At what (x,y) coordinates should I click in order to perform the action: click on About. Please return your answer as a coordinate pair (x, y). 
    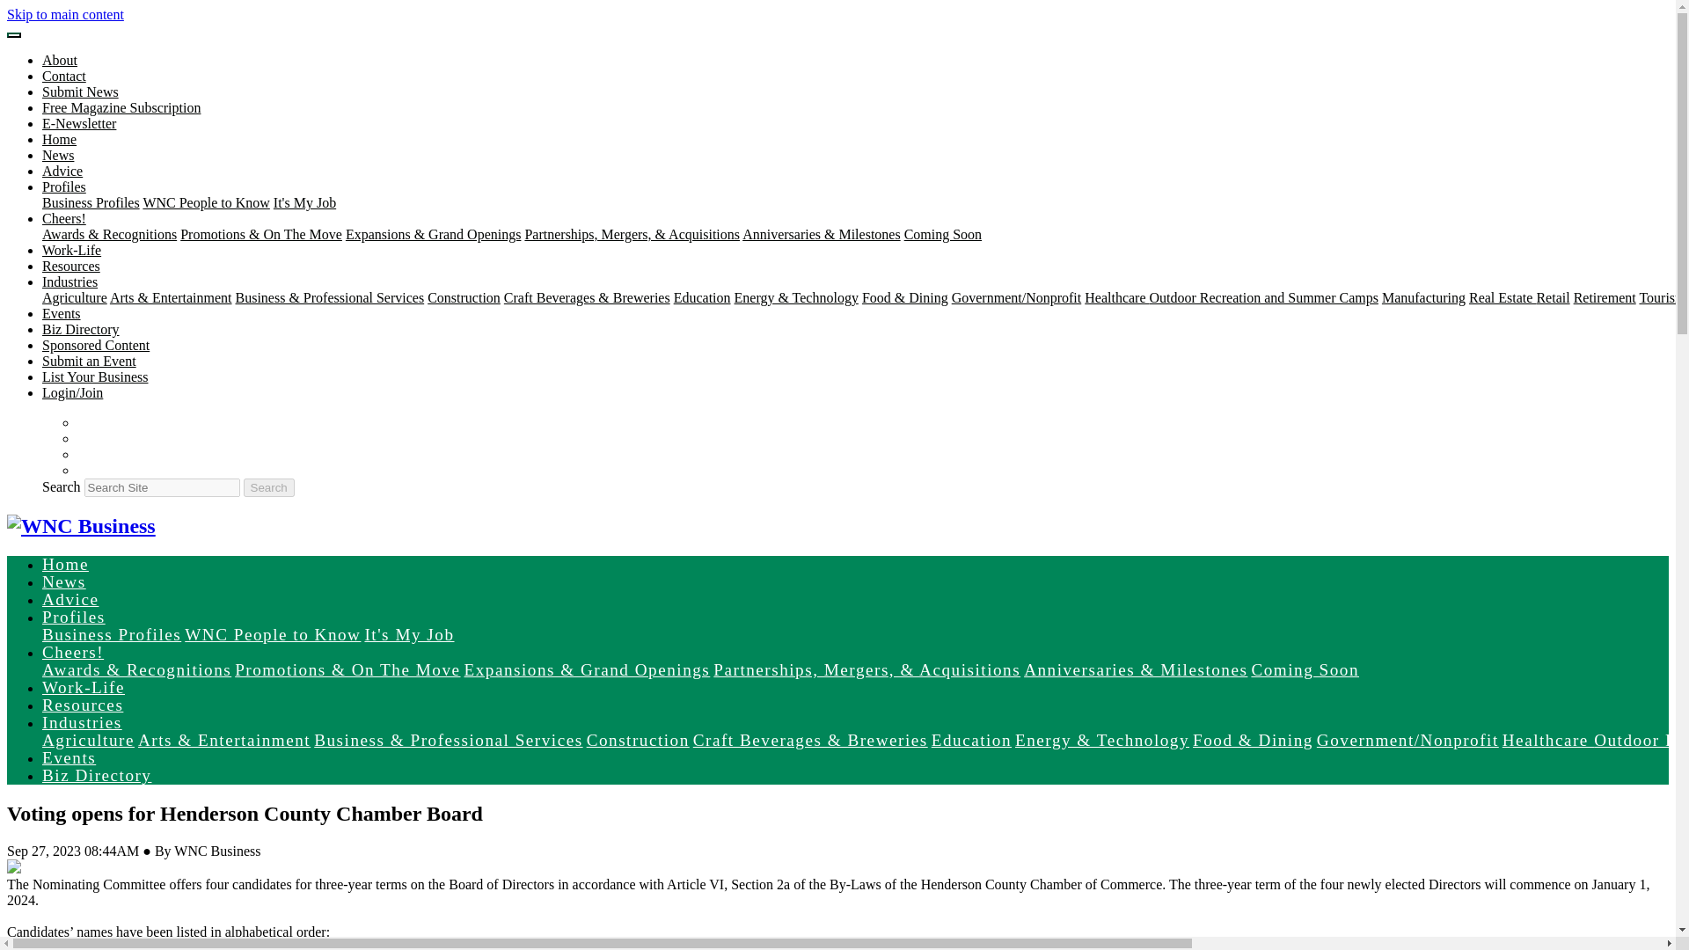
    Looking at the image, I should click on (60, 60).